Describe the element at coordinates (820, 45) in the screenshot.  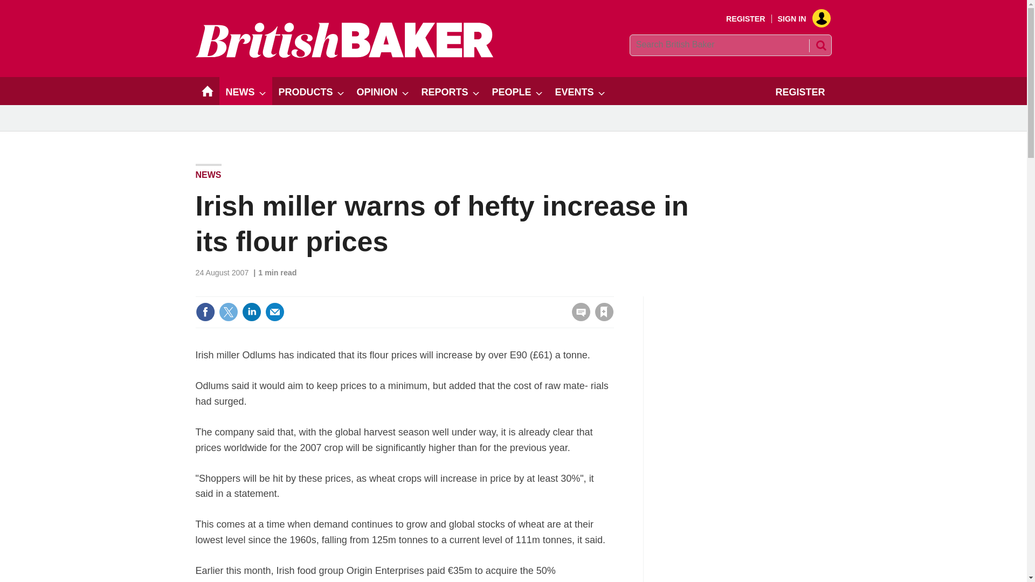
I see `SEARCH` at that location.